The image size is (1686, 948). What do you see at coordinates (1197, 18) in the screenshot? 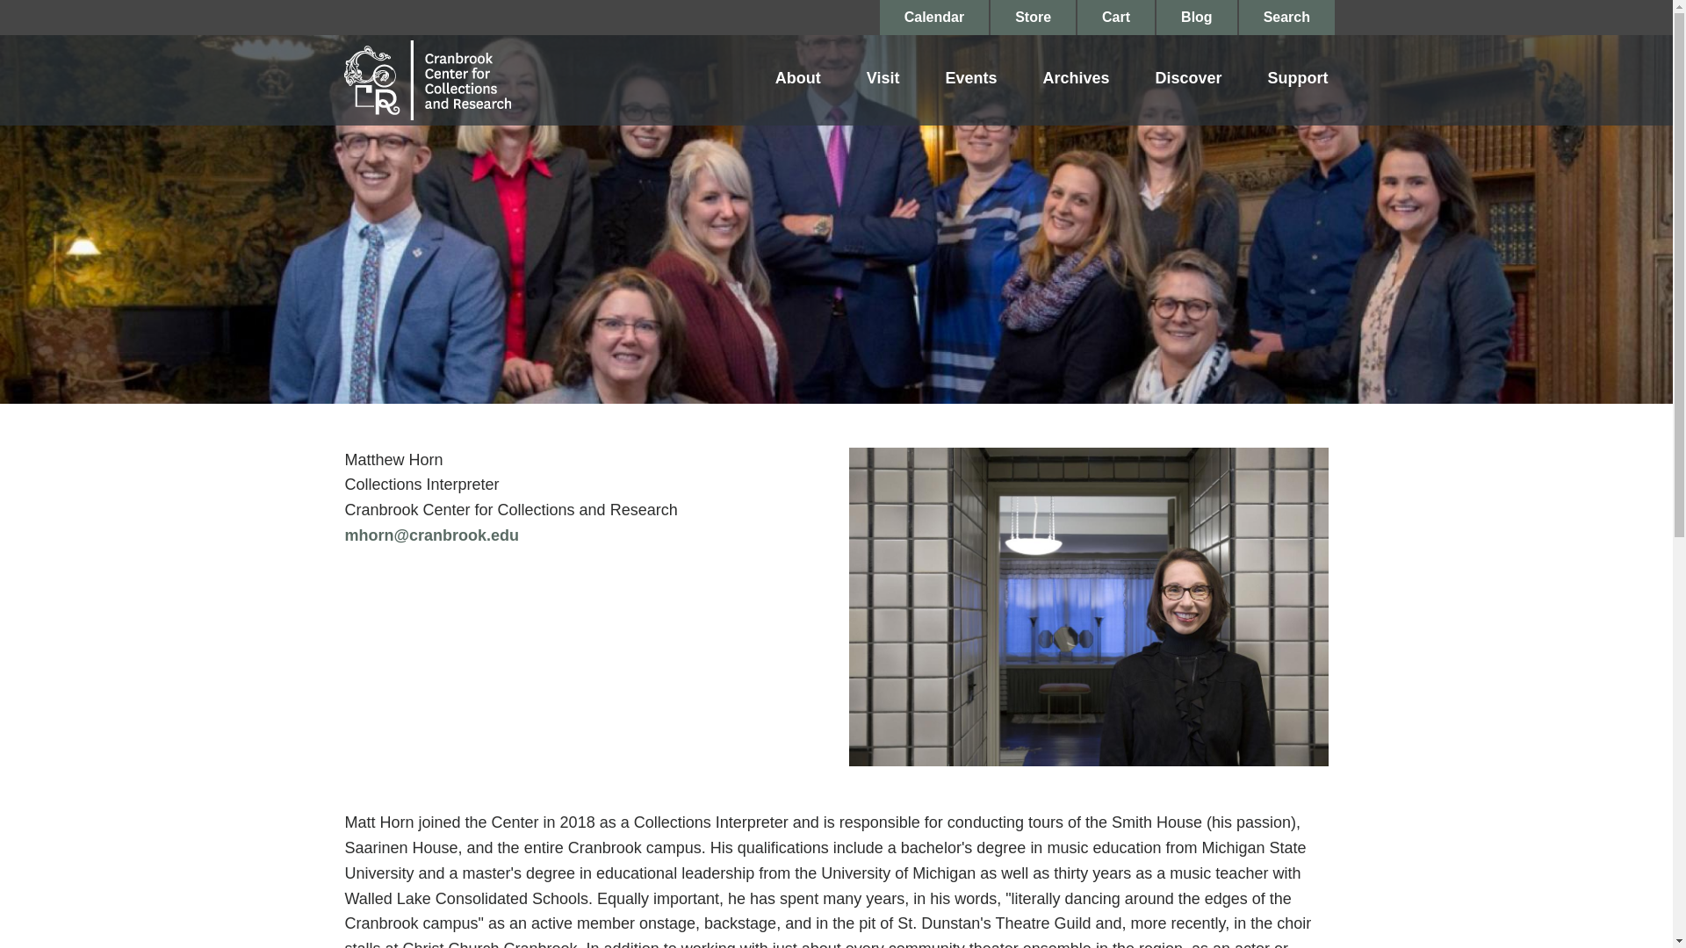
I see `Blog` at bounding box center [1197, 18].